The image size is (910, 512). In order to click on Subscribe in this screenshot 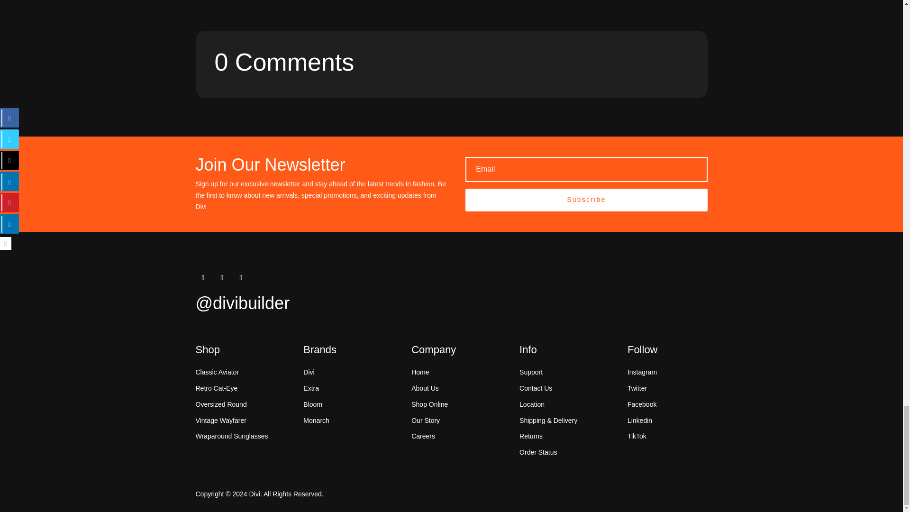, I will do `click(586, 200)`.